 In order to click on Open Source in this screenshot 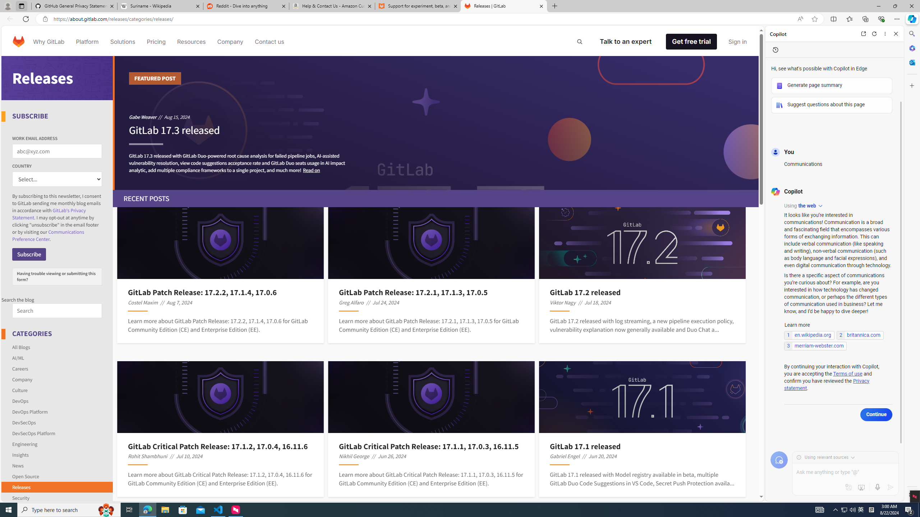, I will do `click(57, 476)`.